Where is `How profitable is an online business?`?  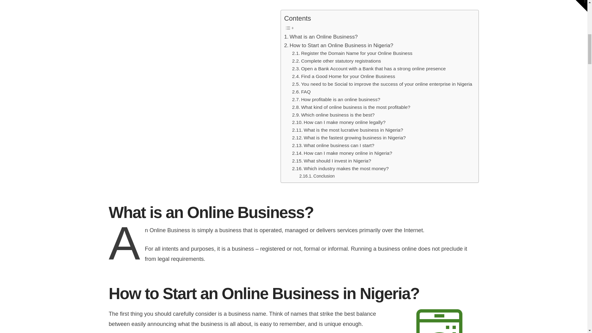
How profitable is an online business? is located at coordinates (336, 100).